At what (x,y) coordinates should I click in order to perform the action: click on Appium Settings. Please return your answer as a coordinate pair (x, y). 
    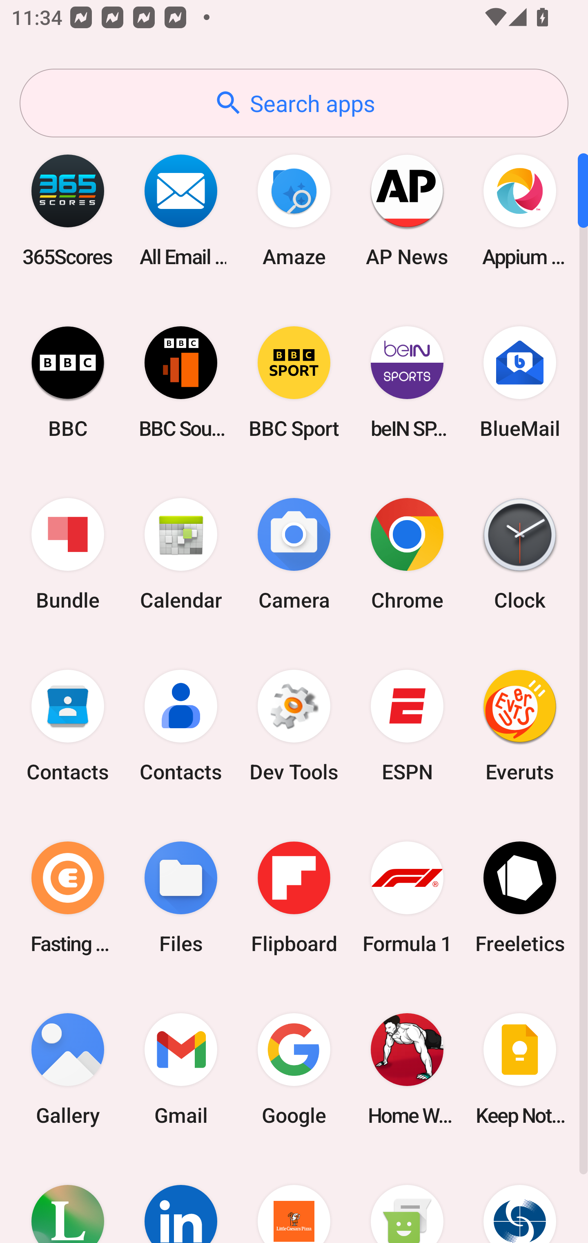
    Looking at the image, I should click on (520, 210).